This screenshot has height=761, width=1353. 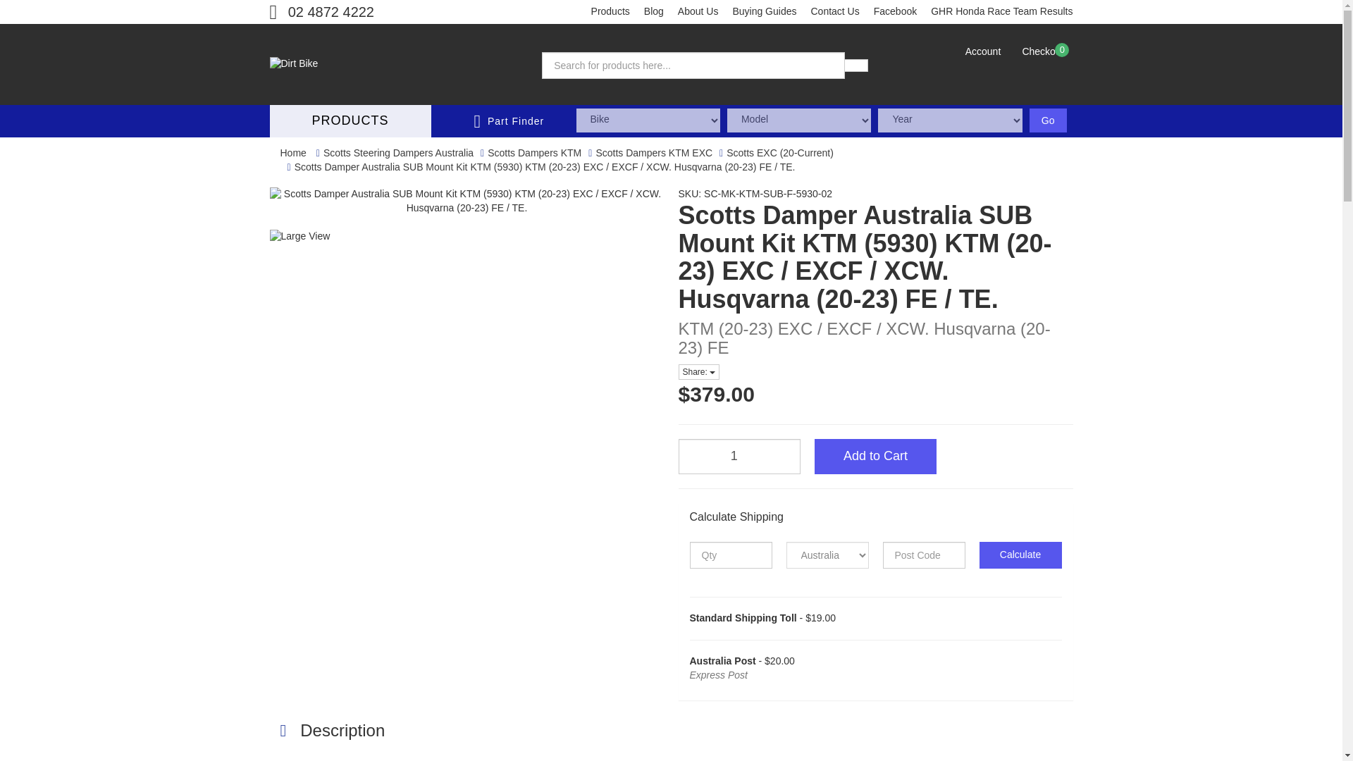 What do you see at coordinates (313, 237) in the screenshot?
I see `Large View` at bounding box center [313, 237].